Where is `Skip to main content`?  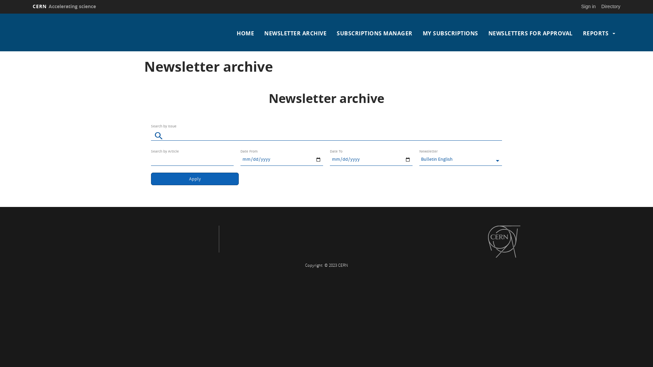
Skip to main content is located at coordinates (0, 14).